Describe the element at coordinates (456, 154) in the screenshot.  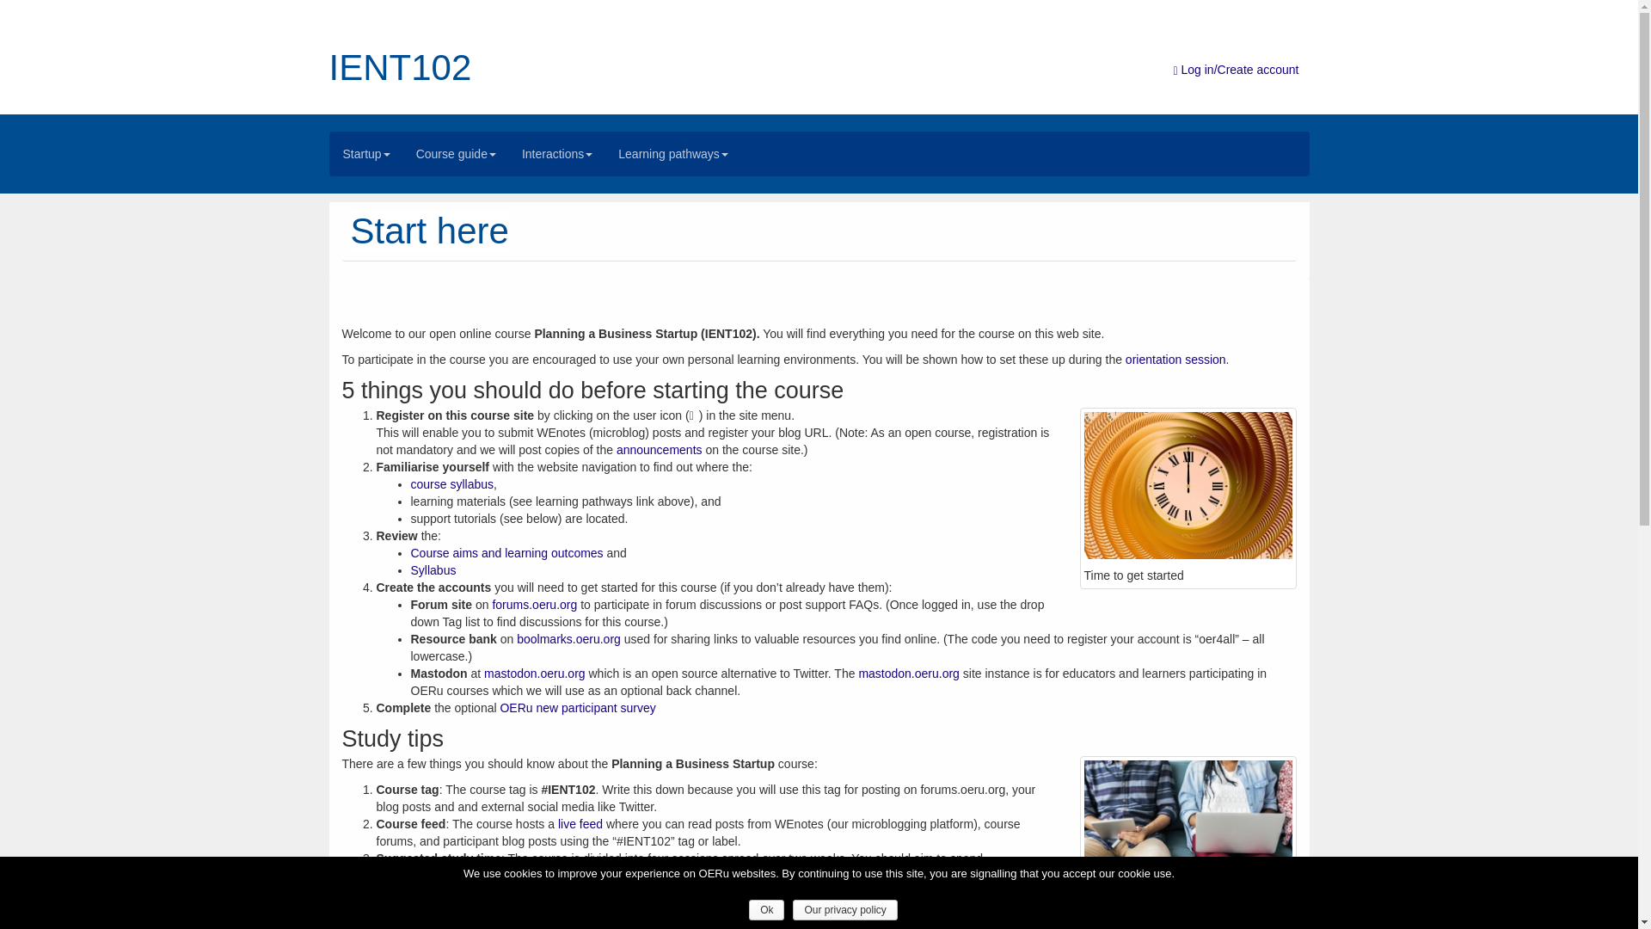
I see `Course guide` at that location.